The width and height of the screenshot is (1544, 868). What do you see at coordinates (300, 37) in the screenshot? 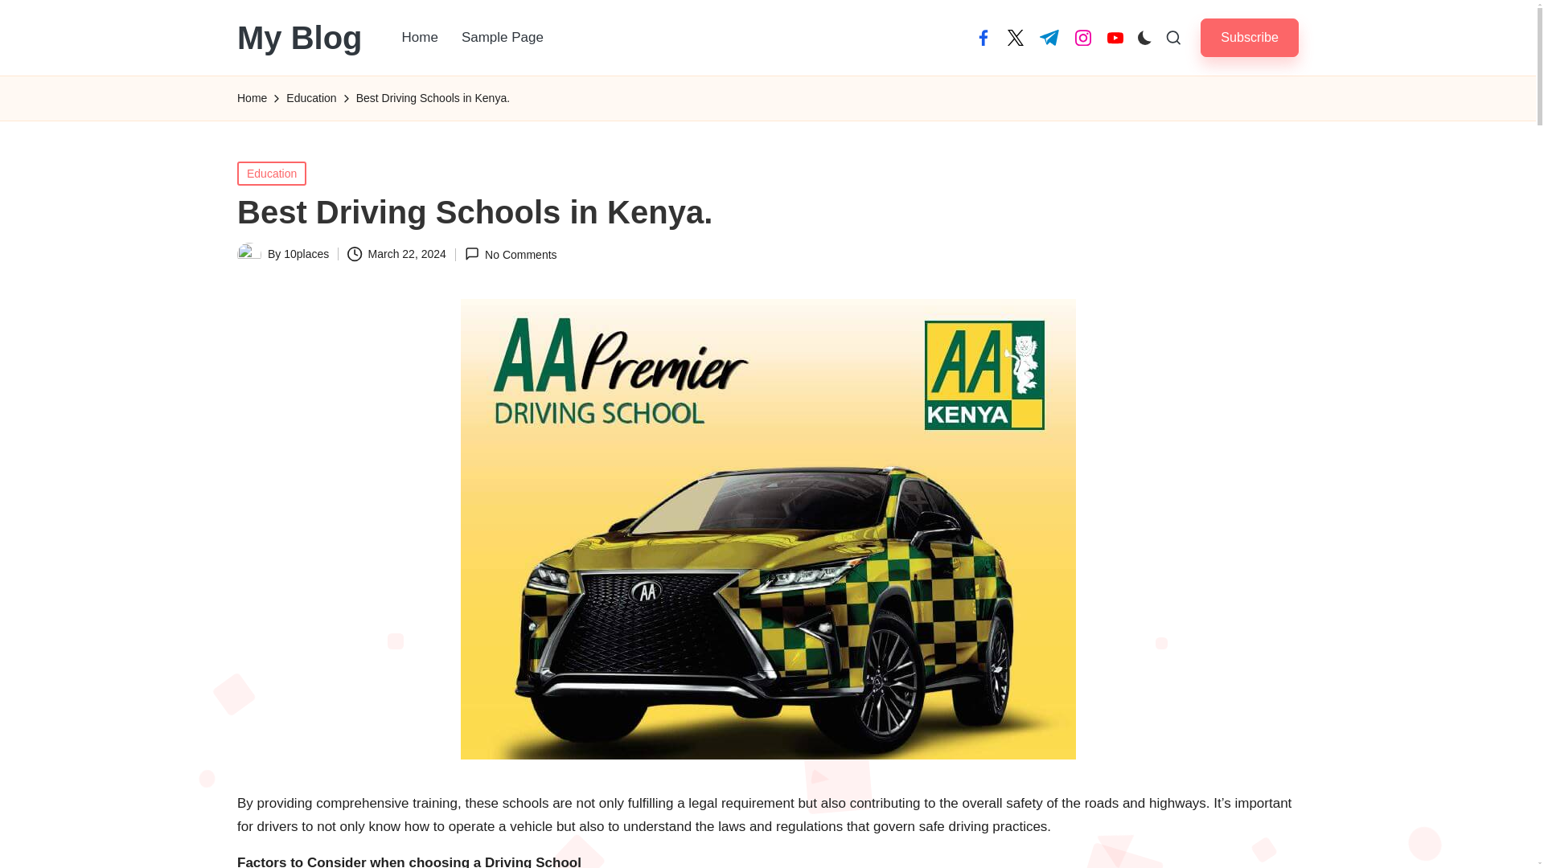
I see `My Blog` at bounding box center [300, 37].